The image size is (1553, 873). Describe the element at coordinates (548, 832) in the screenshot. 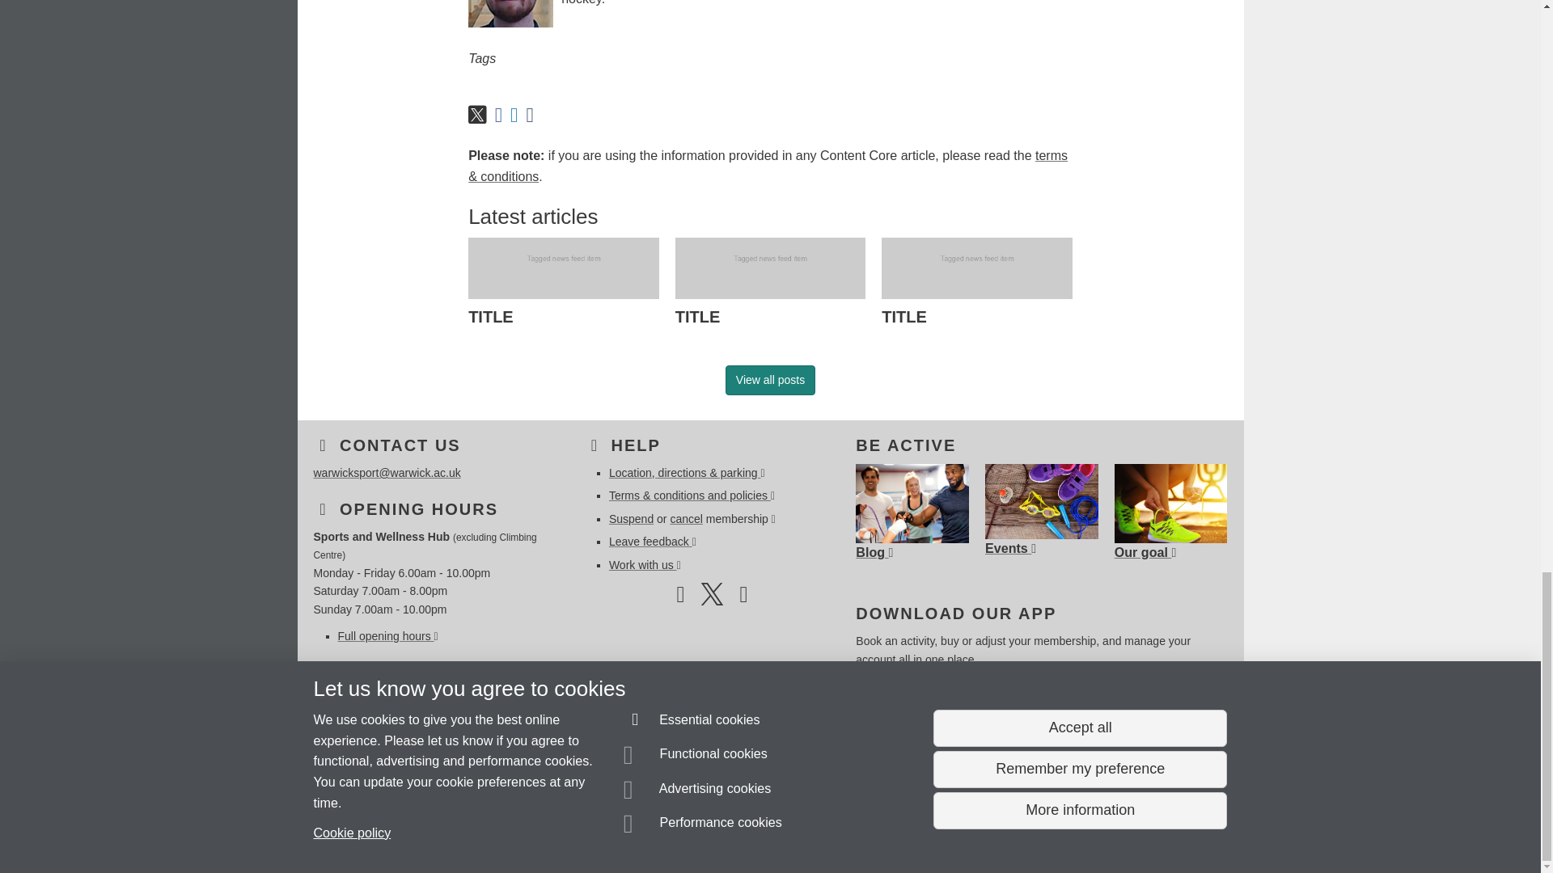

I see `Copyright Statement` at that location.